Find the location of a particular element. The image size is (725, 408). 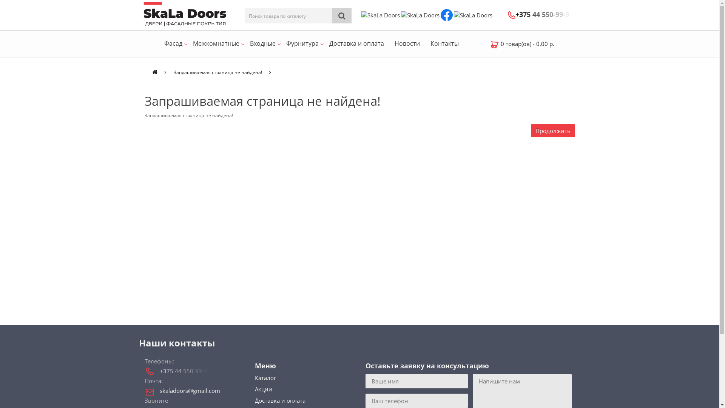

skaladoors@gmail.com is located at coordinates (202, 391).